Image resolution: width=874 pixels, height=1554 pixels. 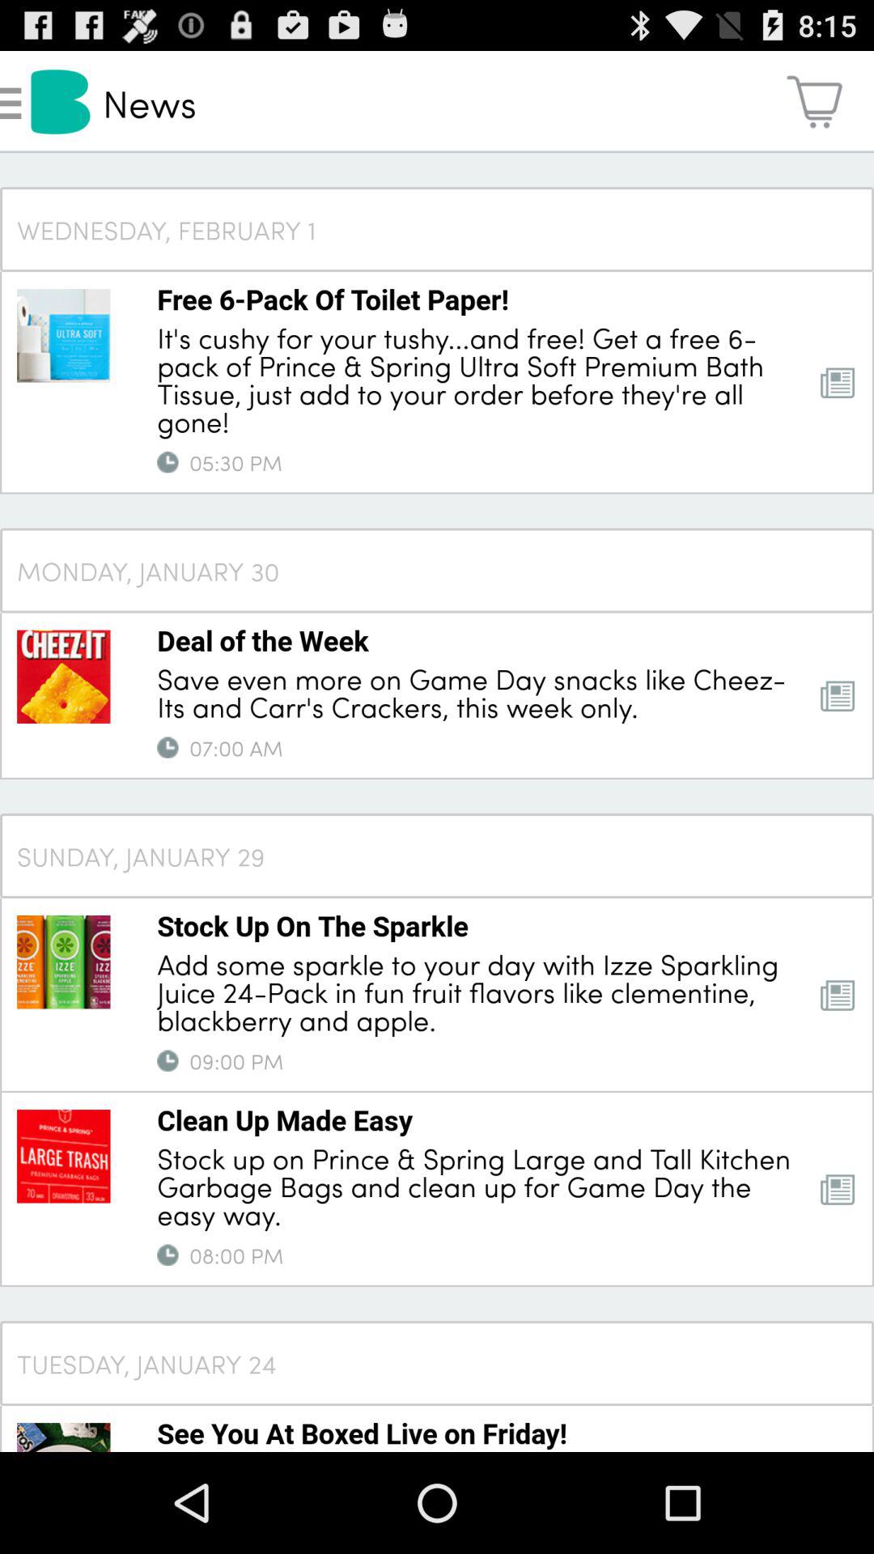 What do you see at coordinates (363, 1433) in the screenshot?
I see `jump to the see you at item` at bounding box center [363, 1433].